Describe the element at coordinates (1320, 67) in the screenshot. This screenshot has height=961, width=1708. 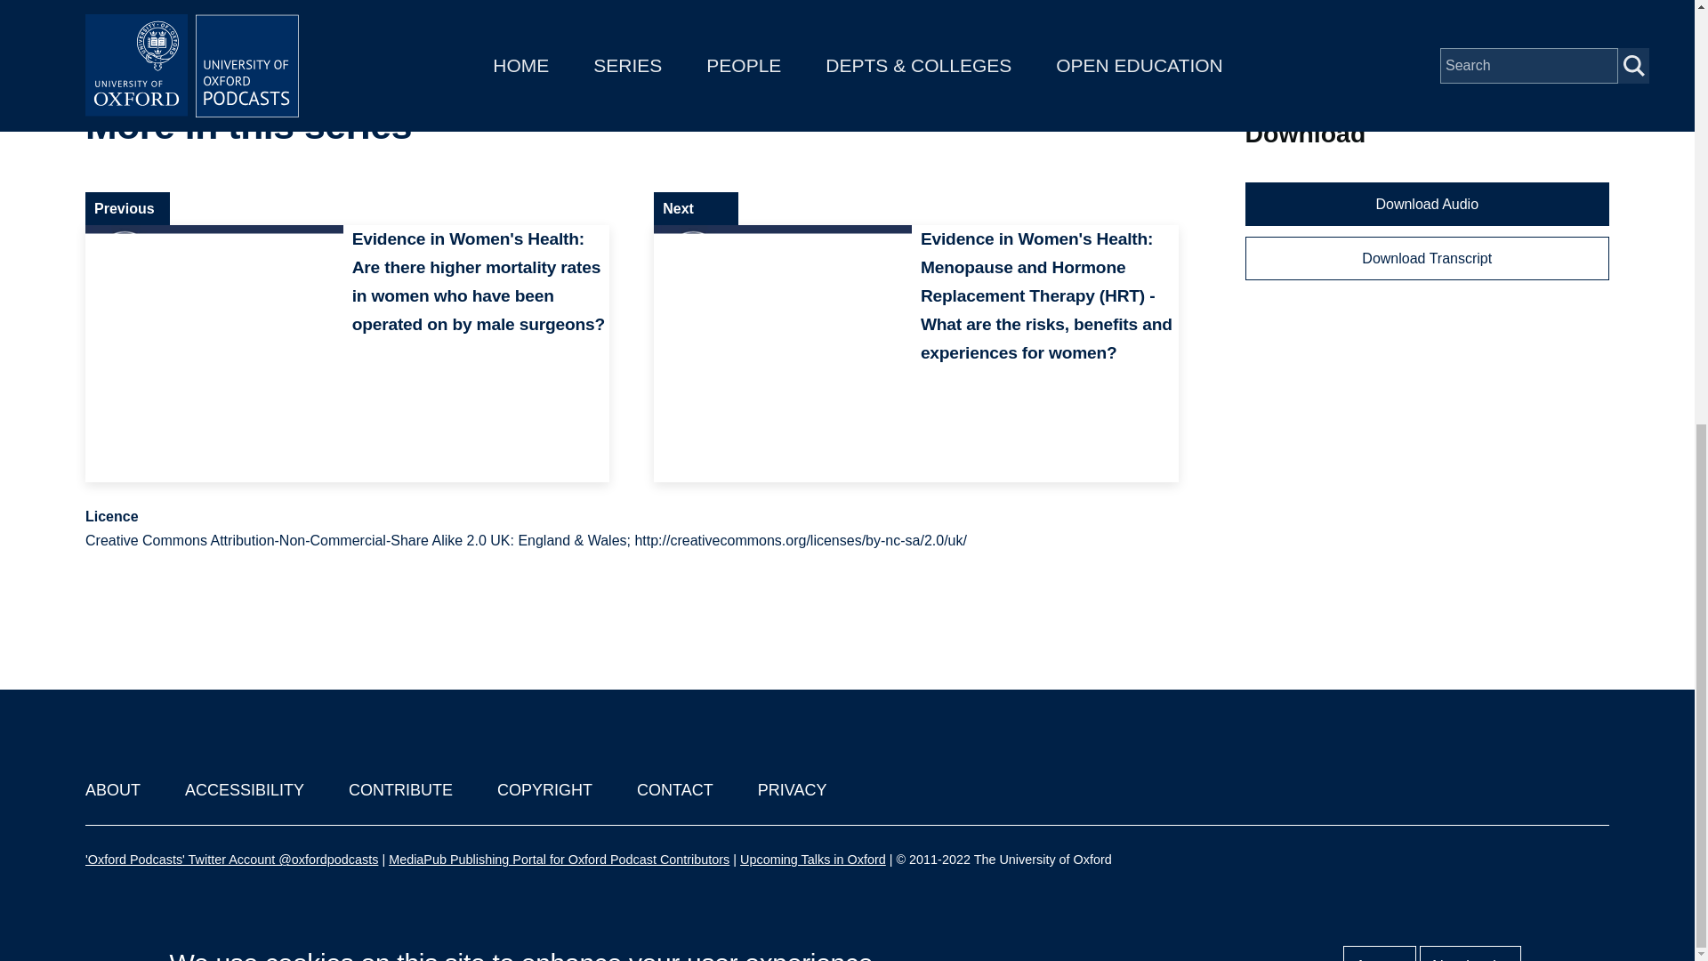
I see `Audio RSS Feed` at that location.